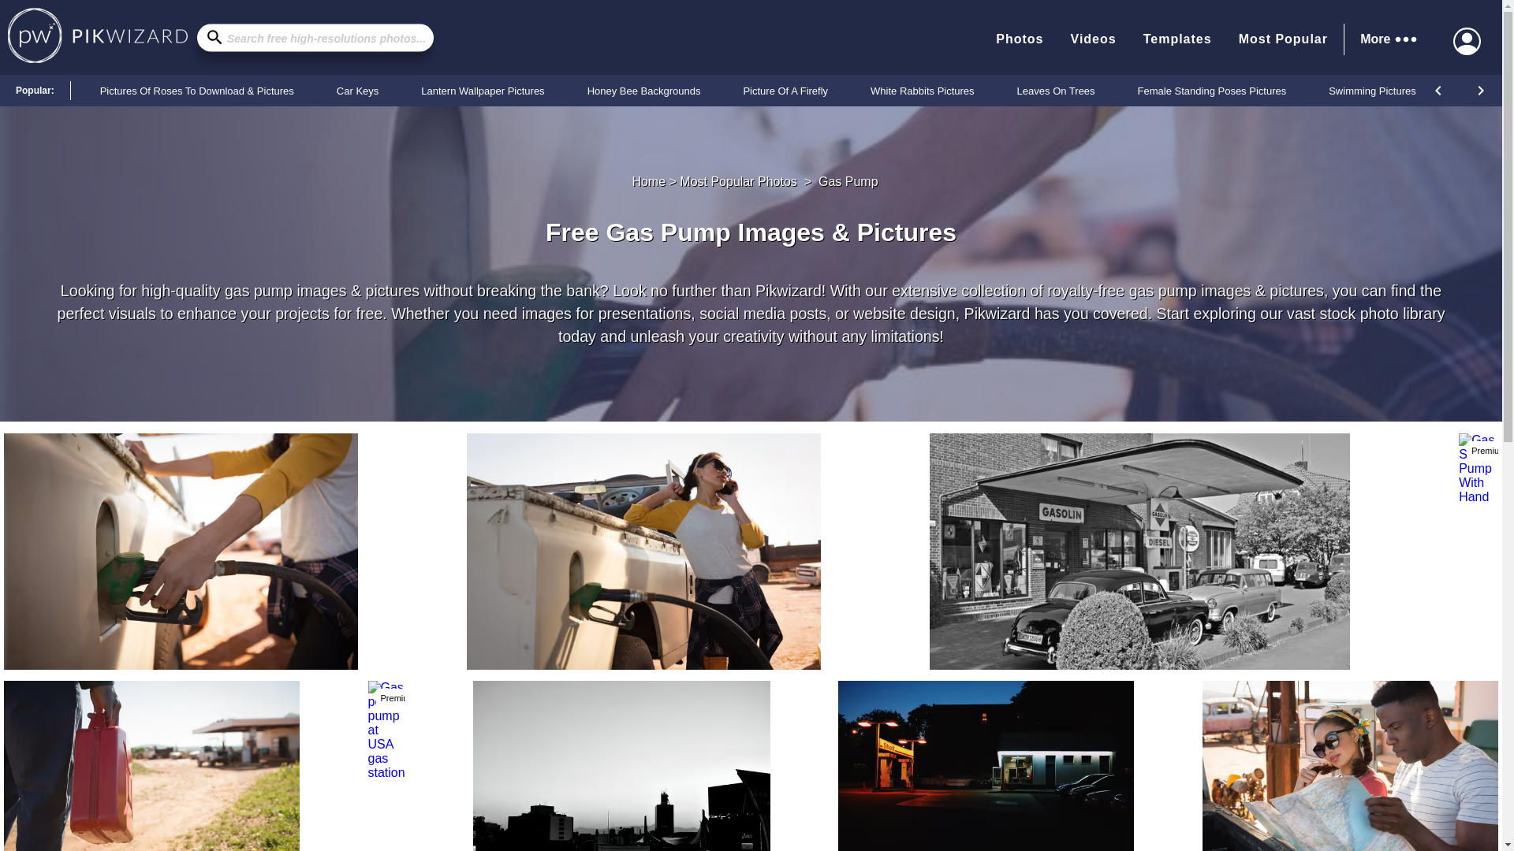 Image resolution: width=1514 pixels, height=851 pixels. What do you see at coordinates (1372, 90) in the screenshot?
I see `Swimming Pictures` at bounding box center [1372, 90].